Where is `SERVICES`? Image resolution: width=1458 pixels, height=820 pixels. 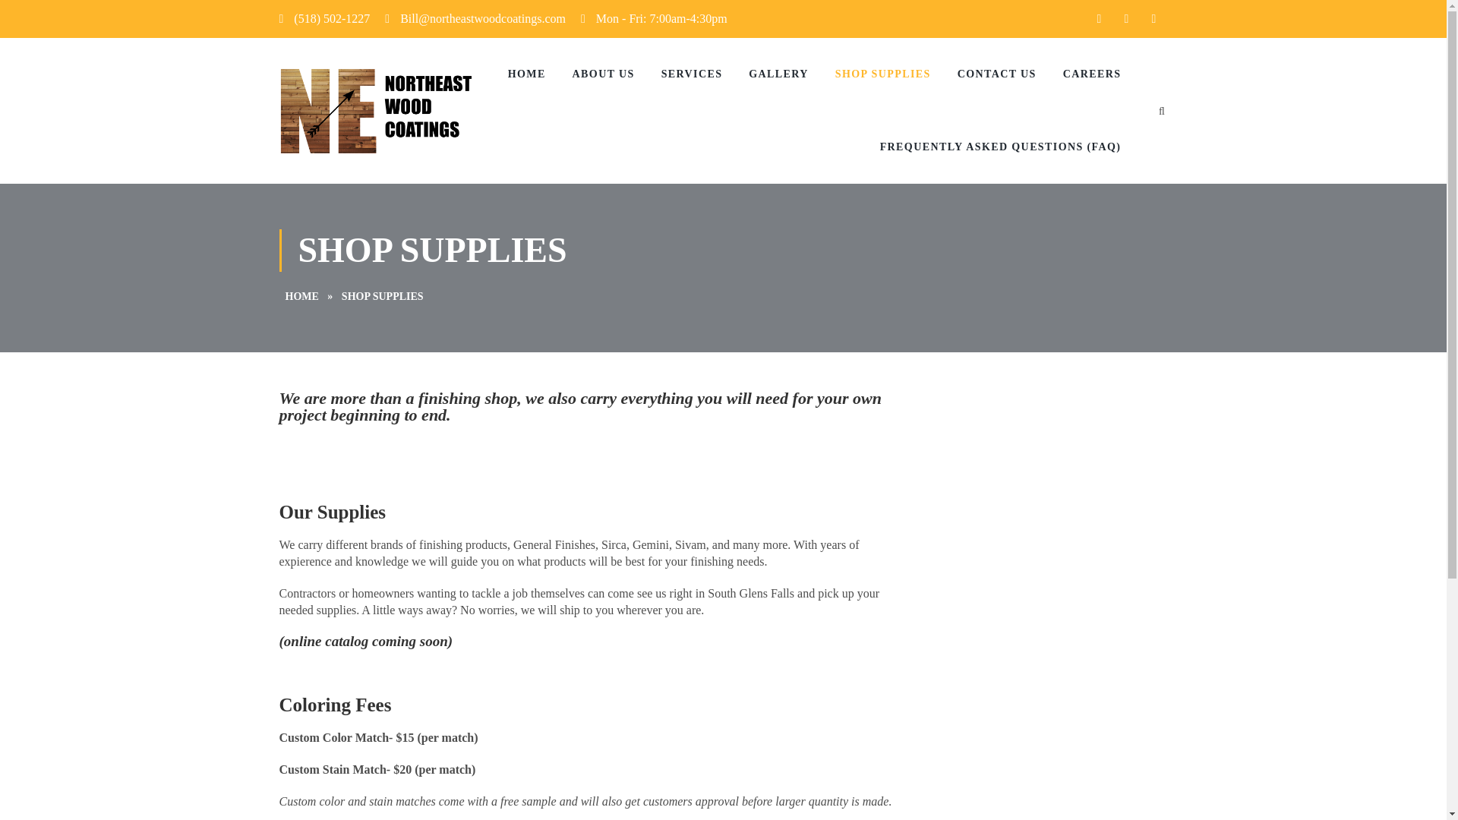 SERVICES is located at coordinates (699, 74).